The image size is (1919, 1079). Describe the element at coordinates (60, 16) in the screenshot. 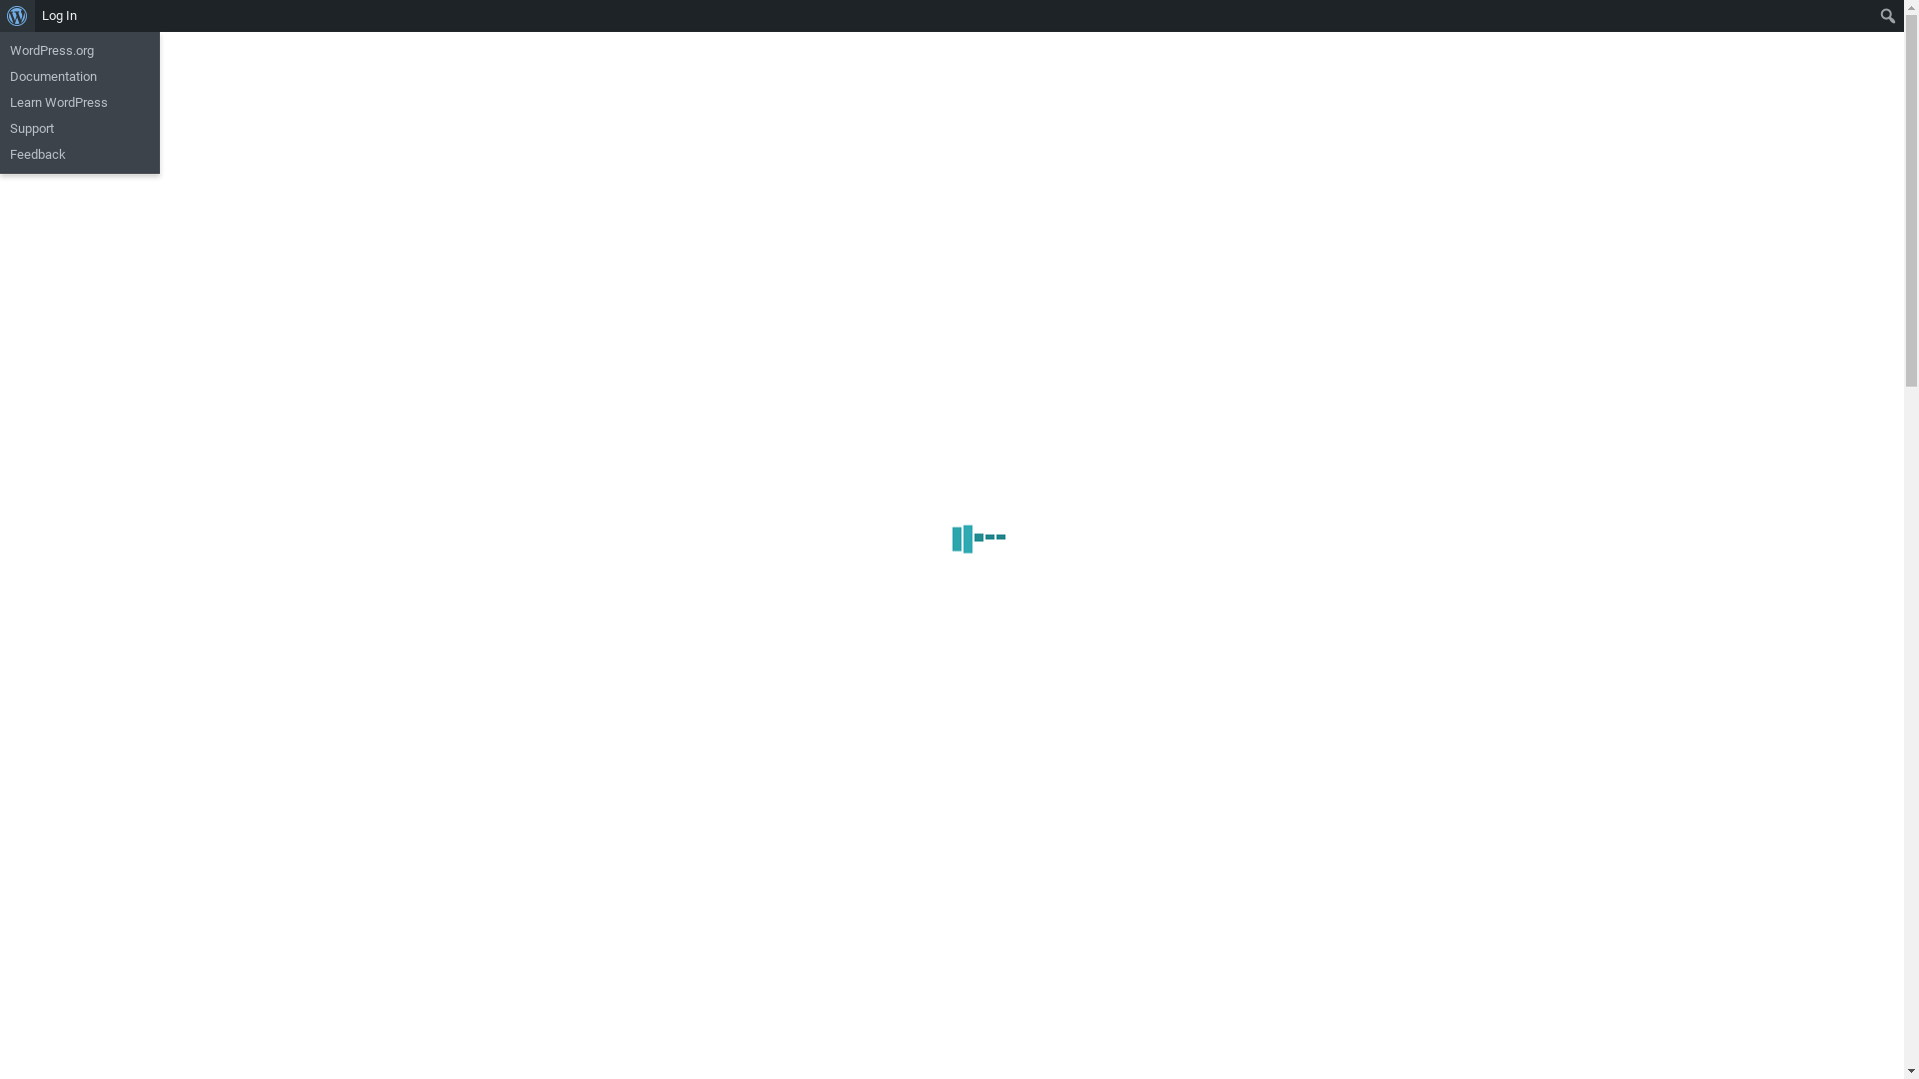

I see `Log In` at that location.